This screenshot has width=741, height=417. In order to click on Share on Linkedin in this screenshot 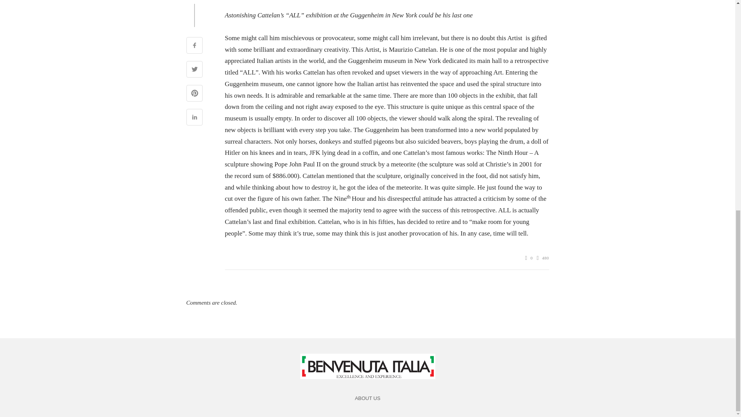, I will do `click(194, 118)`.